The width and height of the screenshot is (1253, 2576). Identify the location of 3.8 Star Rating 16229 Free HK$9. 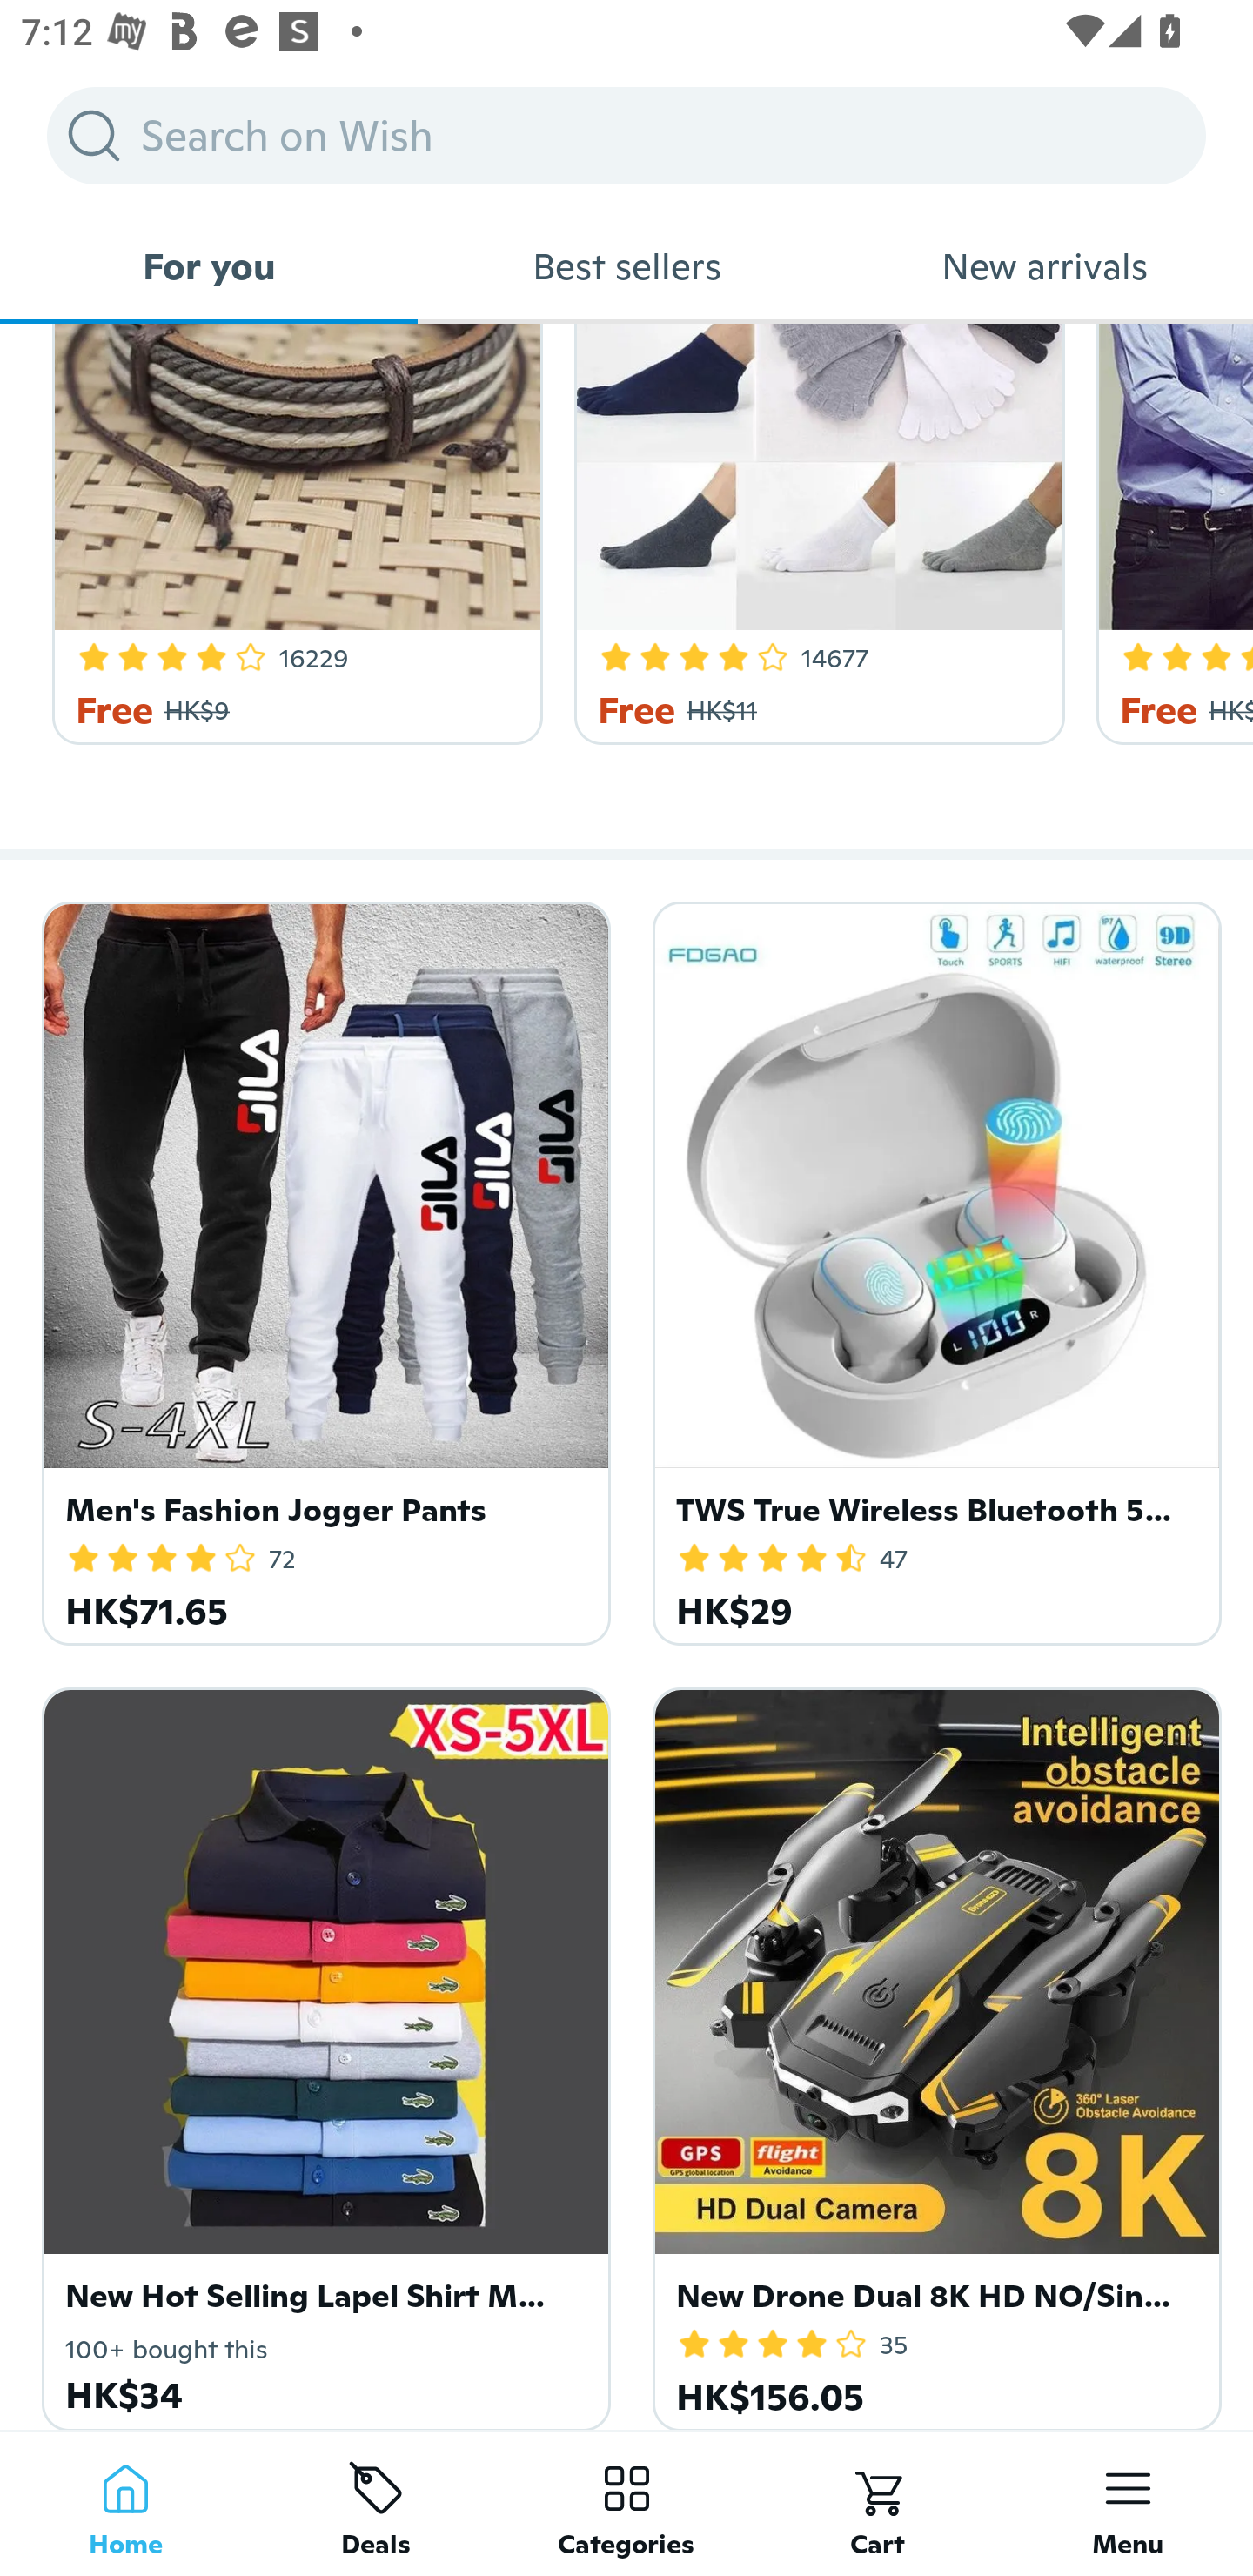
(291, 534).